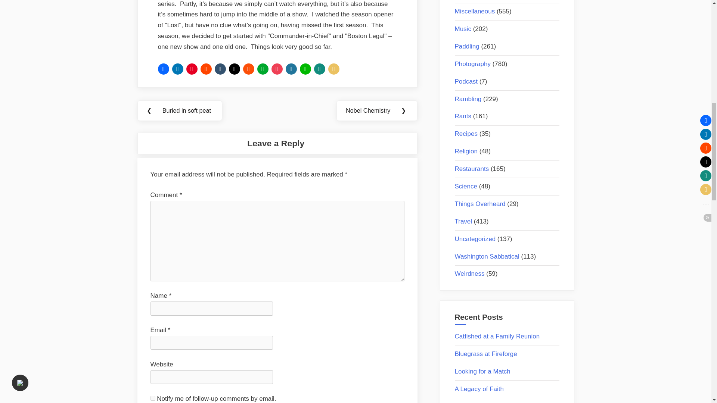 This screenshot has height=403, width=717. Describe the element at coordinates (468, 99) in the screenshot. I see `Rambling` at that location.